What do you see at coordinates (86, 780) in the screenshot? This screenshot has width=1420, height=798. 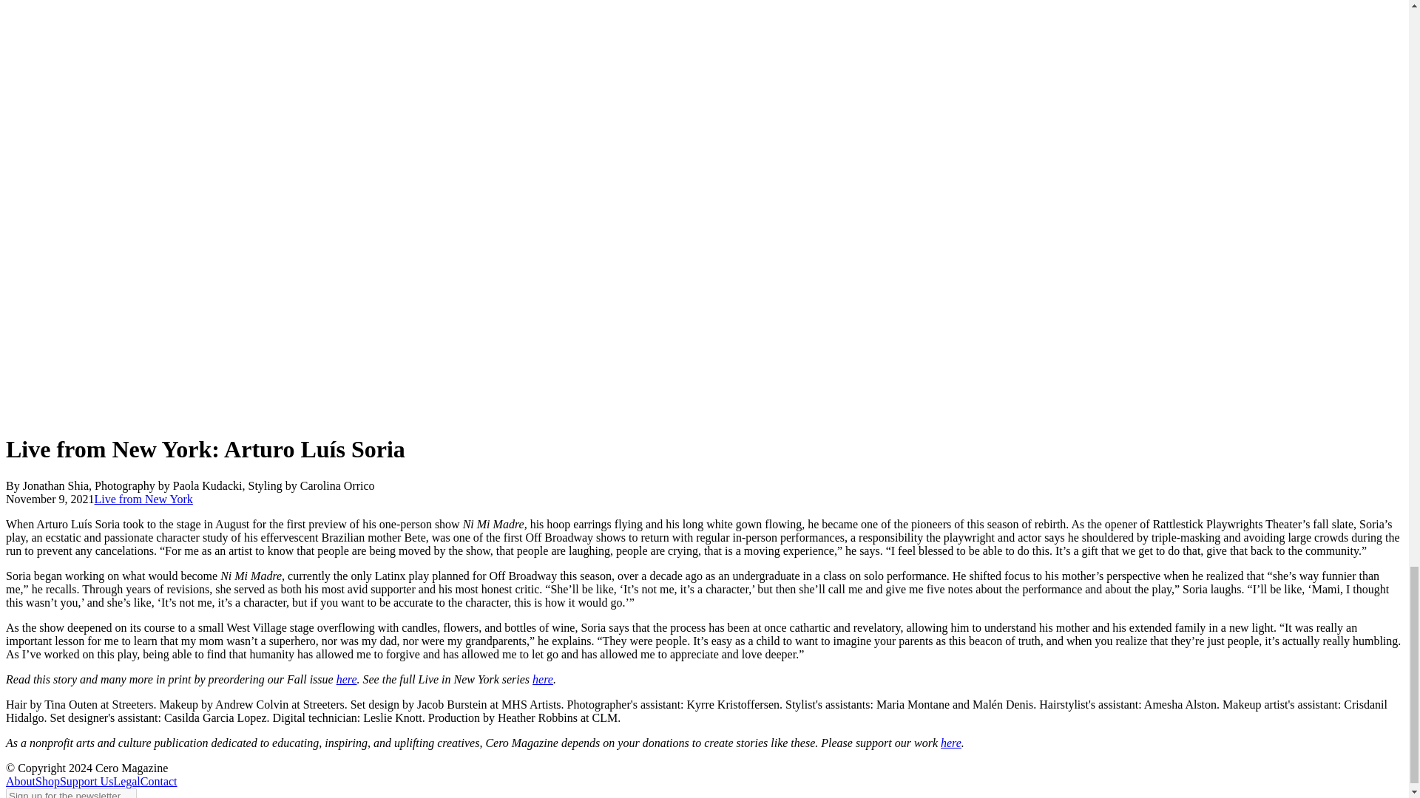 I see `Support Us` at bounding box center [86, 780].